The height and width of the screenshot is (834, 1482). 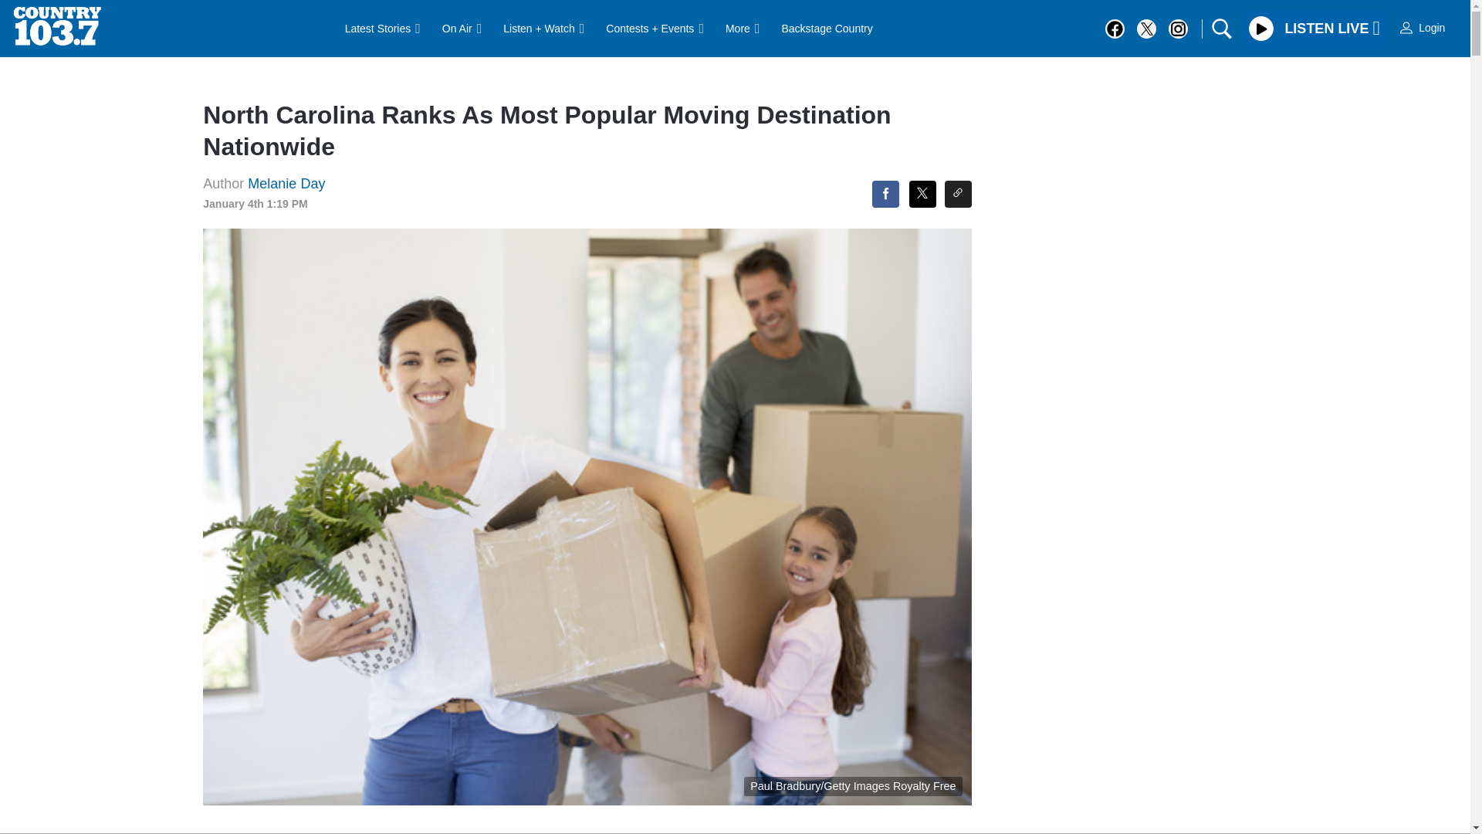 What do you see at coordinates (743, 29) in the screenshot?
I see `More` at bounding box center [743, 29].